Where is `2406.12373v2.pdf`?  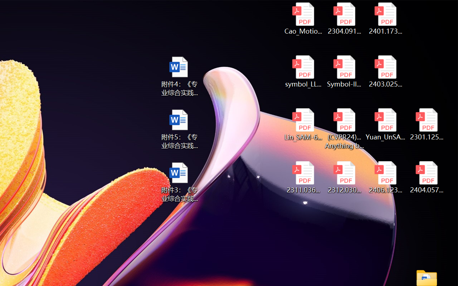 2406.12373v2.pdf is located at coordinates (386, 177).